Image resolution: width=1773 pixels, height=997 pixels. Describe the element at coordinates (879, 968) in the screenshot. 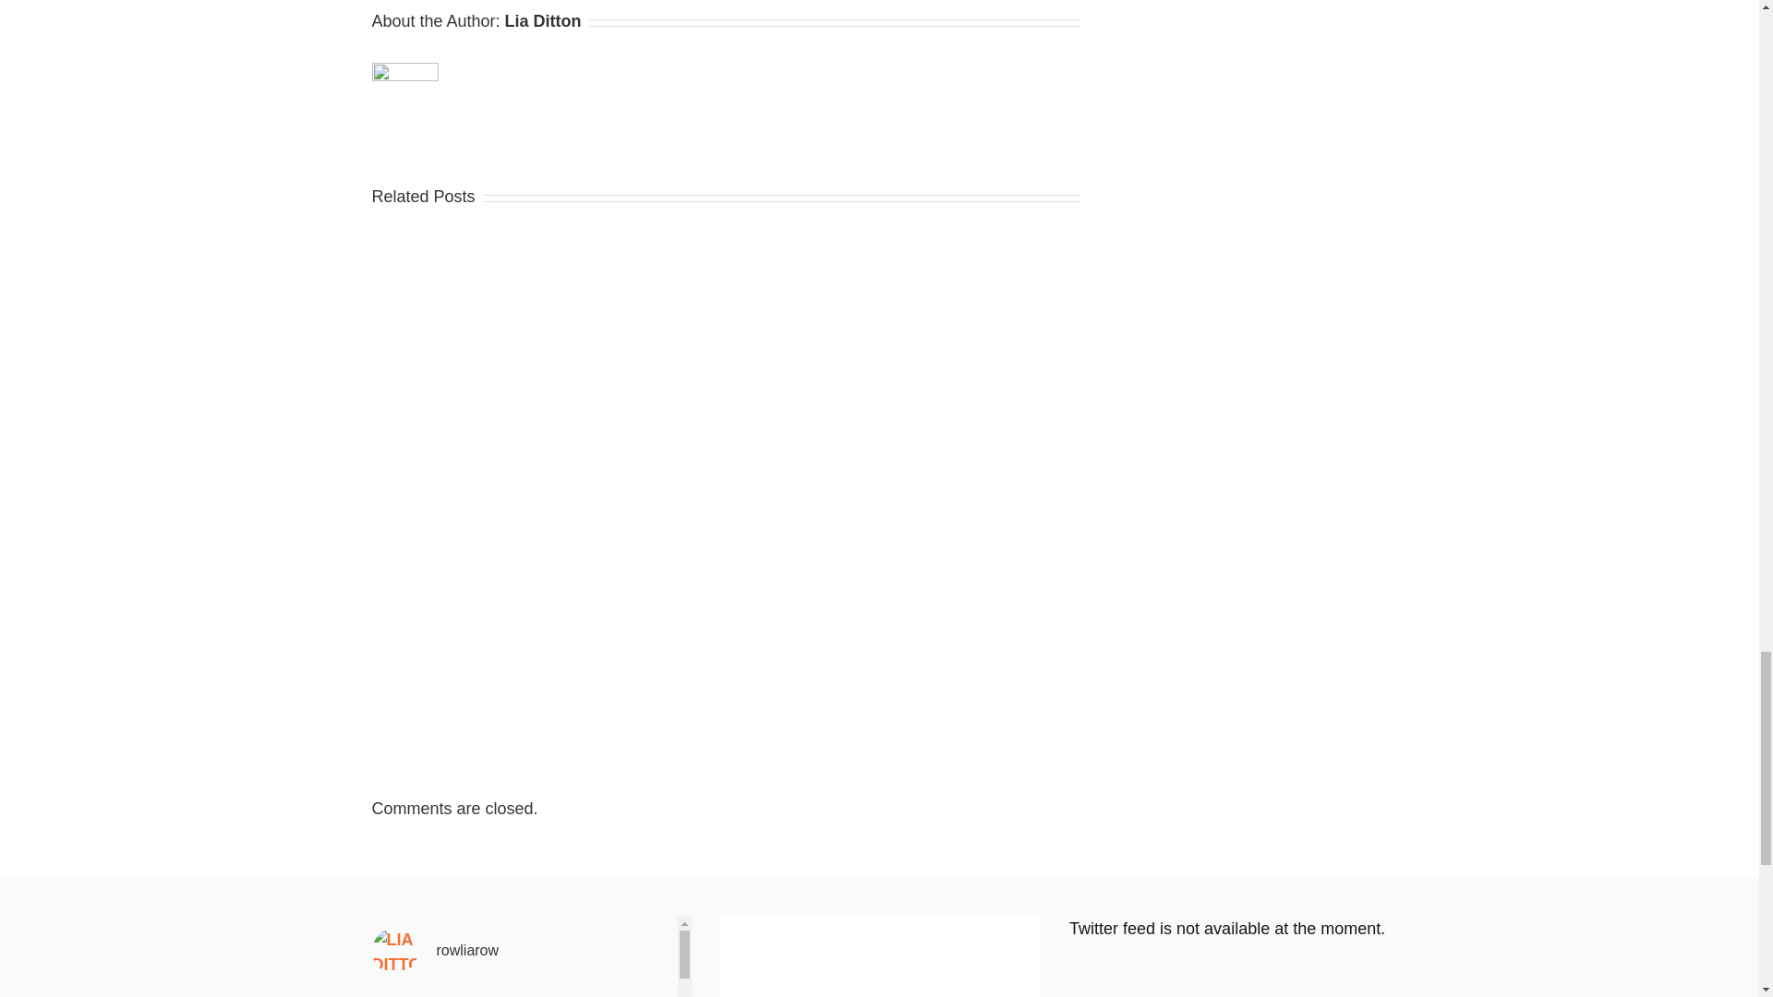

I see `Likebox Iframe` at that location.